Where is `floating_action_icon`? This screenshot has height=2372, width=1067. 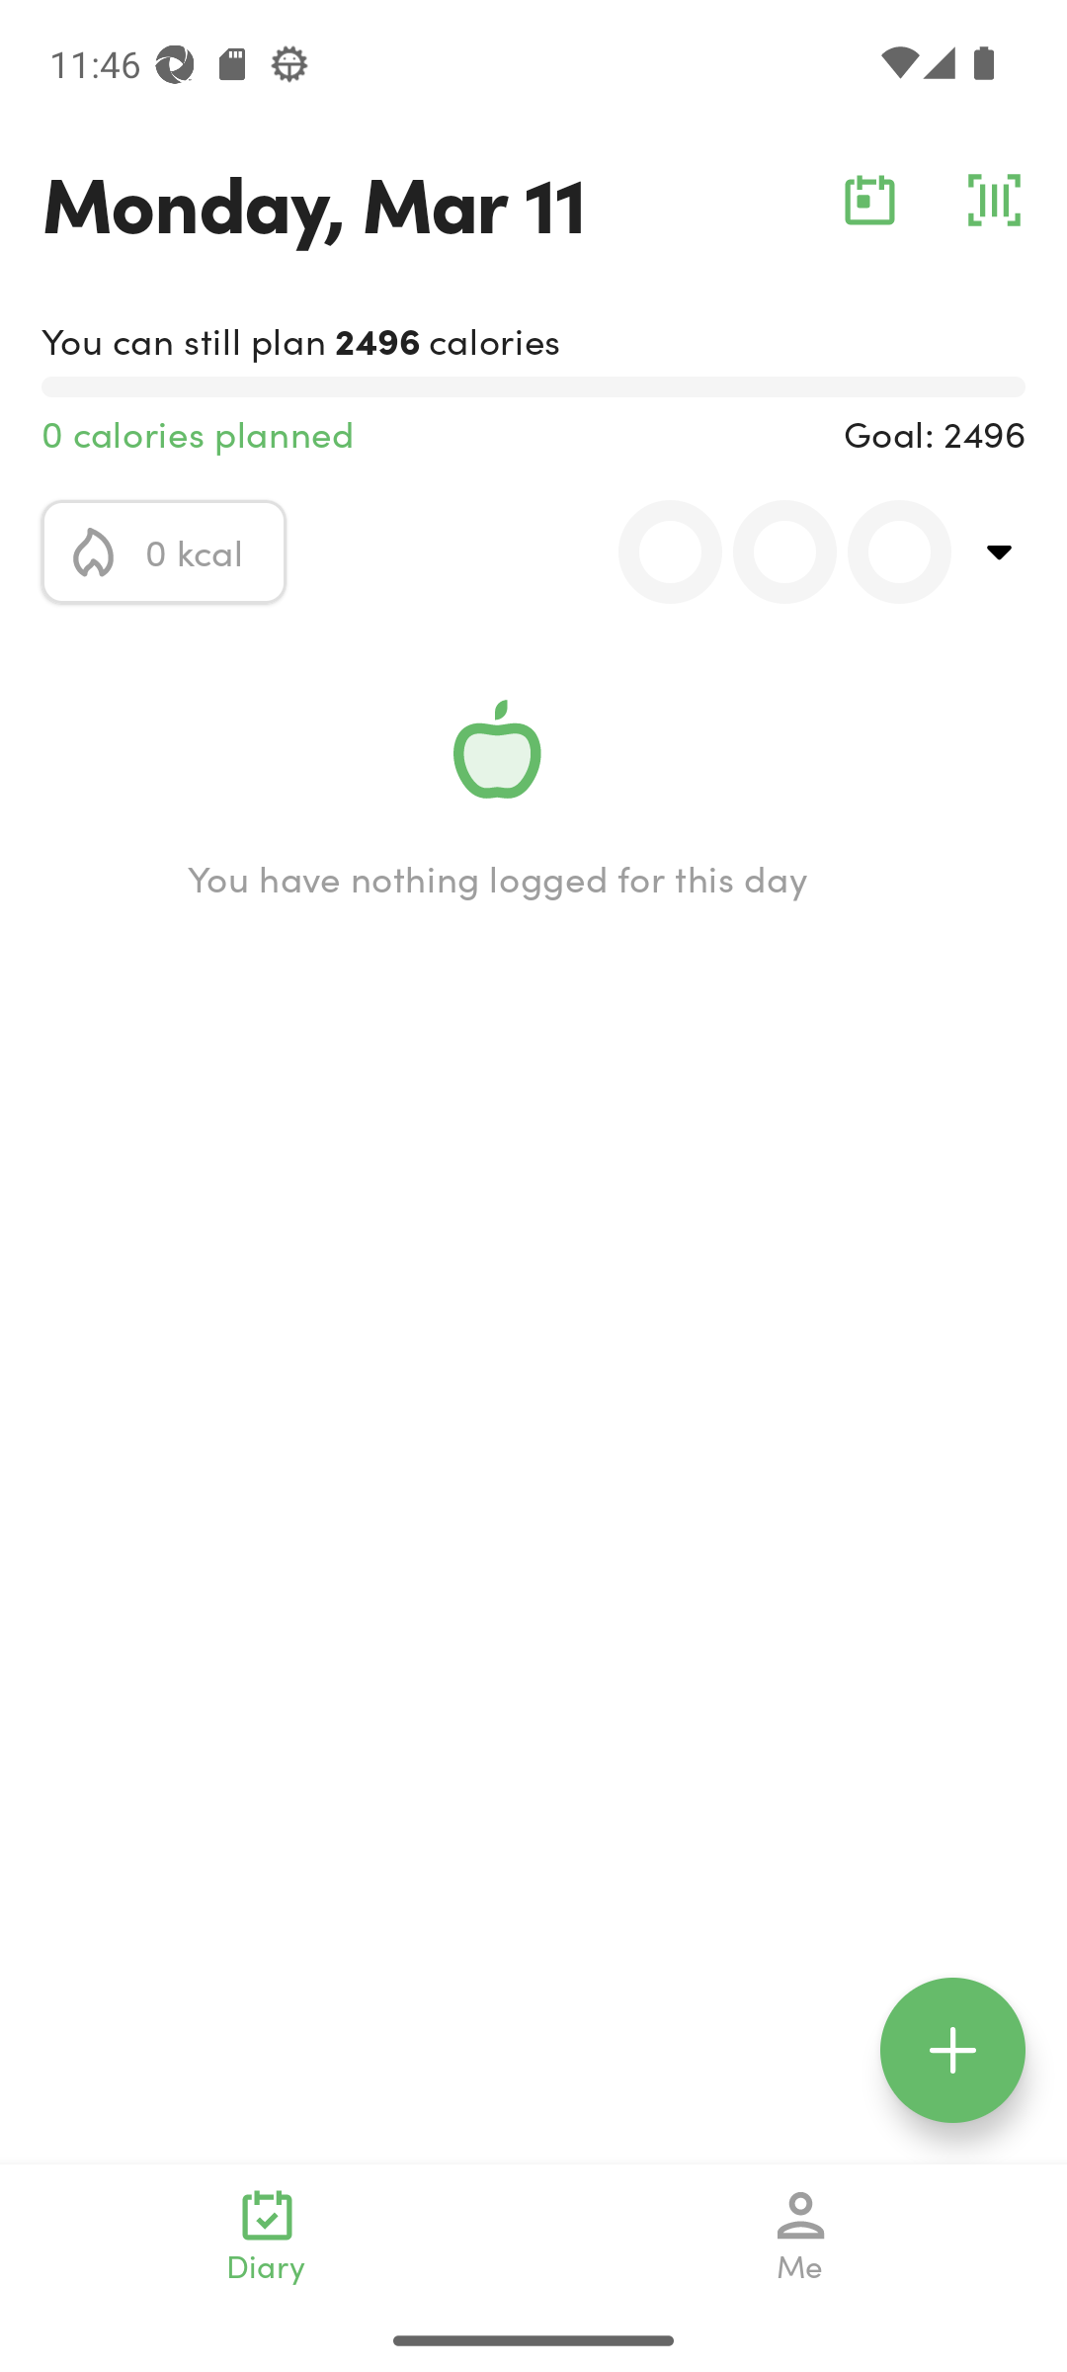
floating_action_icon is located at coordinates (952, 2050).